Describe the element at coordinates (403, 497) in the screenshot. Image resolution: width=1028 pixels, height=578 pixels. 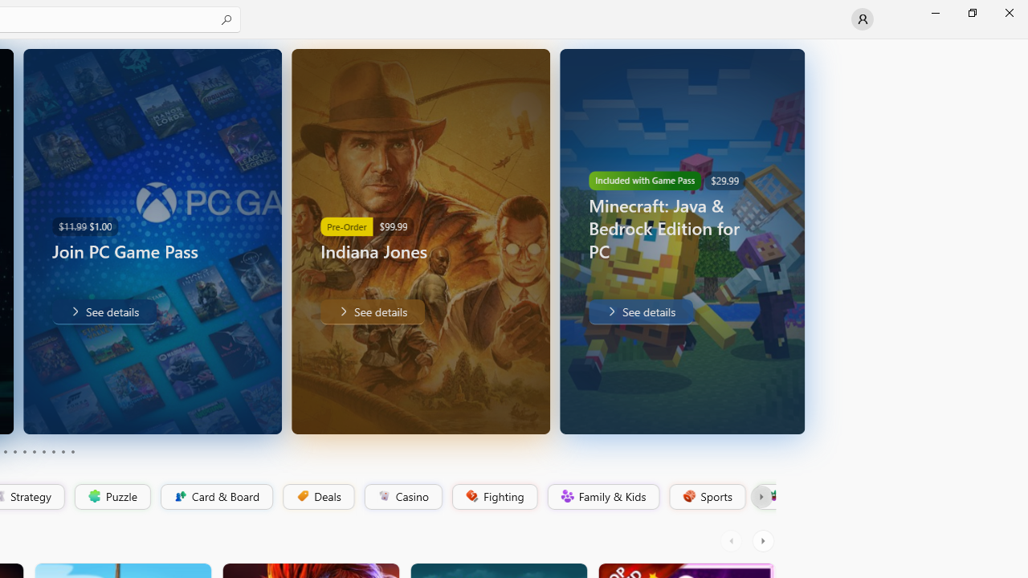
I see `Casino` at that location.